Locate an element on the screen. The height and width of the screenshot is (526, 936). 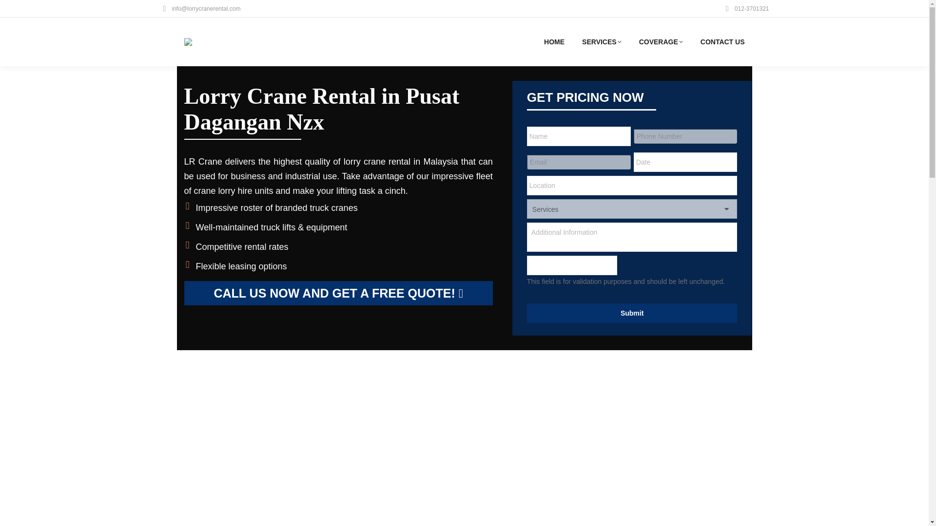
012-3701321 is located at coordinates (746, 9).